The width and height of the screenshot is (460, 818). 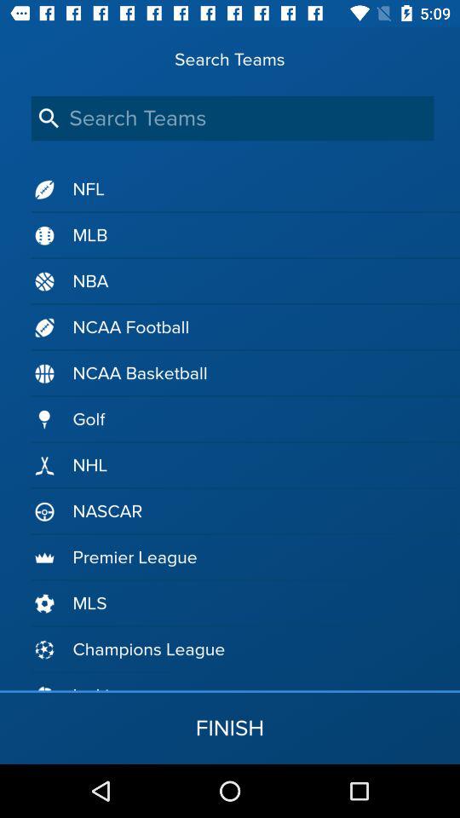 What do you see at coordinates (232, 118) in the screenshot?
I see `perform a search` at bounding box center [232, 118].